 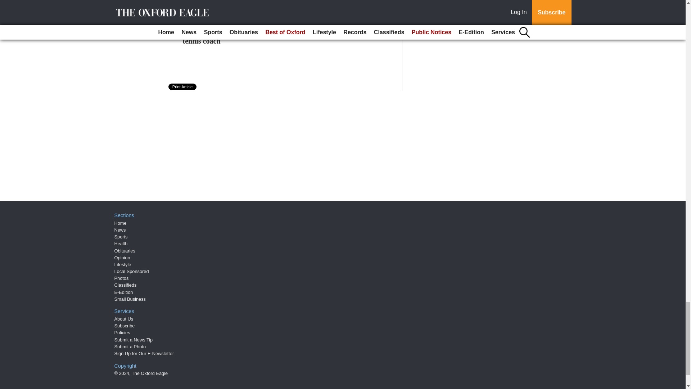 What do you see at coordinates (121, 243) in the screenshot?
I see `Health` at bounding box center [121, 243].